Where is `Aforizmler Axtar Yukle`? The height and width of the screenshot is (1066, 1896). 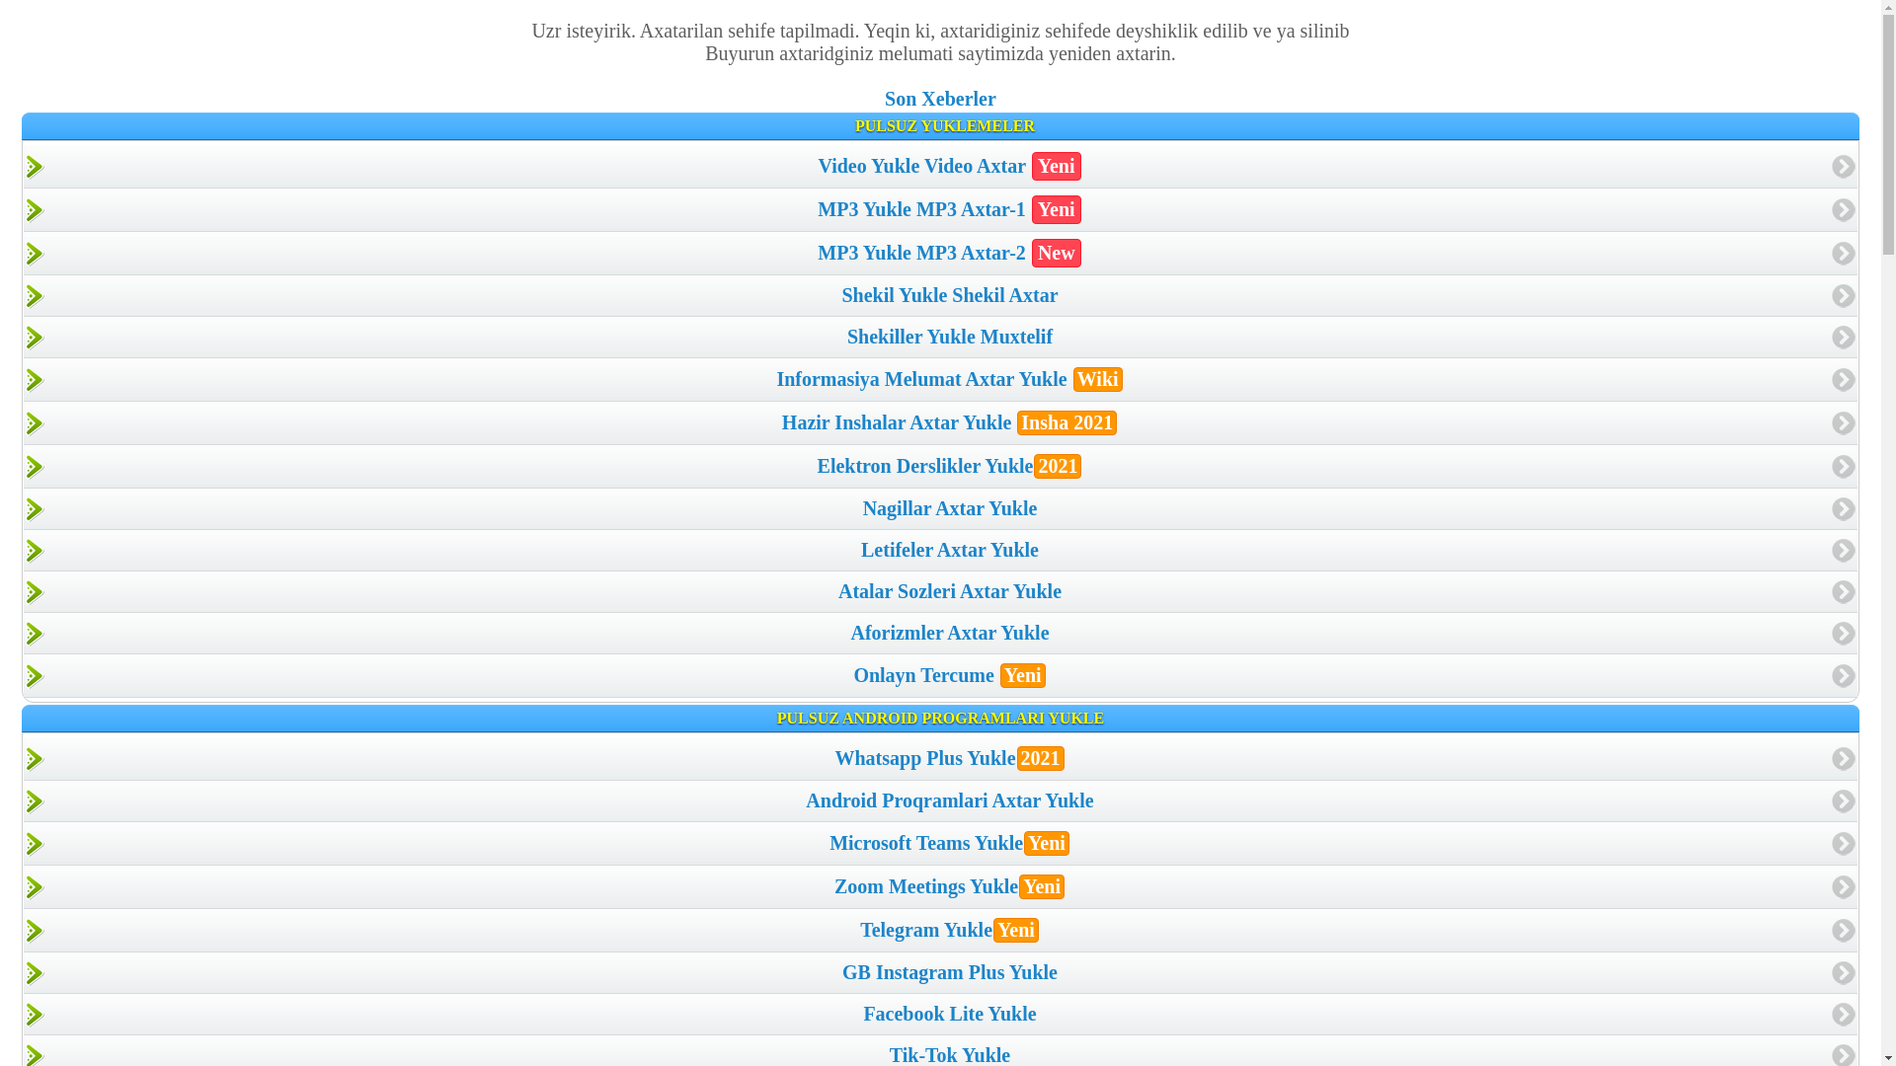 Aforizmler Axtar Yukle is located at coordinates (940, 634).